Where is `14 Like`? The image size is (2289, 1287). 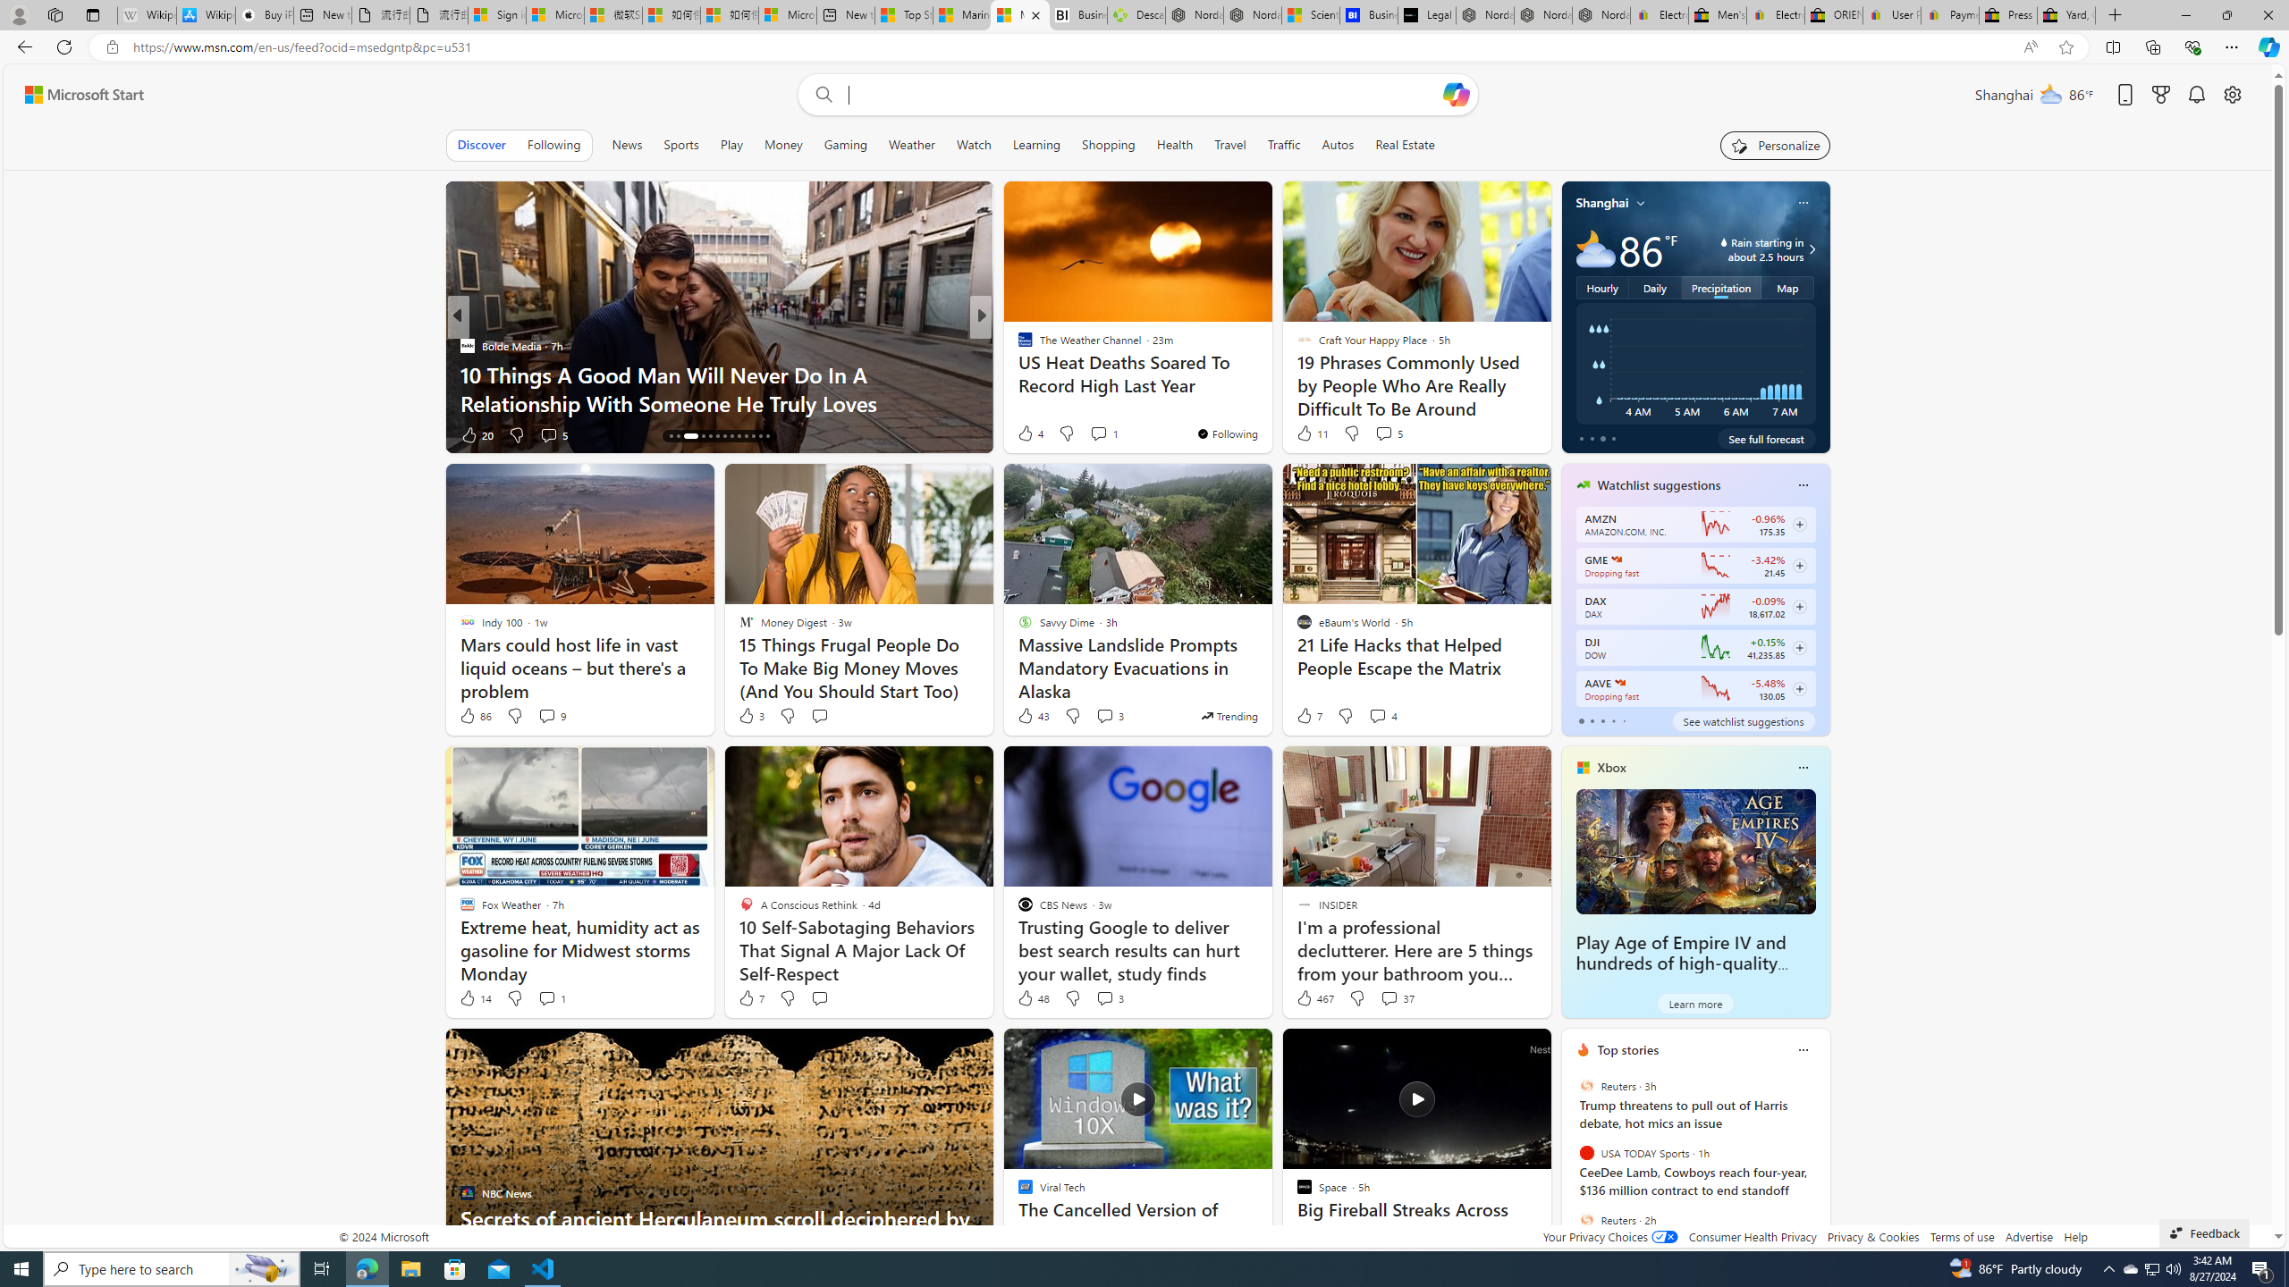
14 Like is located at coordinates (475, 997).